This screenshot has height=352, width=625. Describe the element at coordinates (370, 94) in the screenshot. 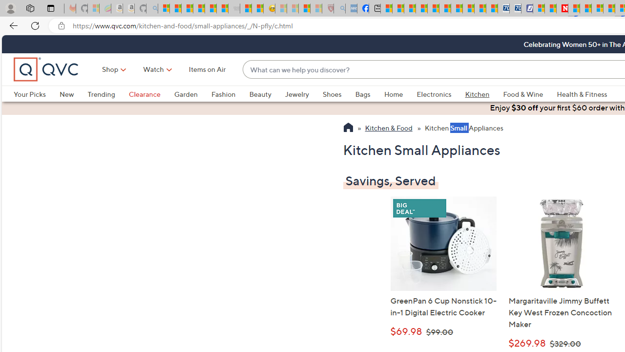

I see `Bags` at that location.